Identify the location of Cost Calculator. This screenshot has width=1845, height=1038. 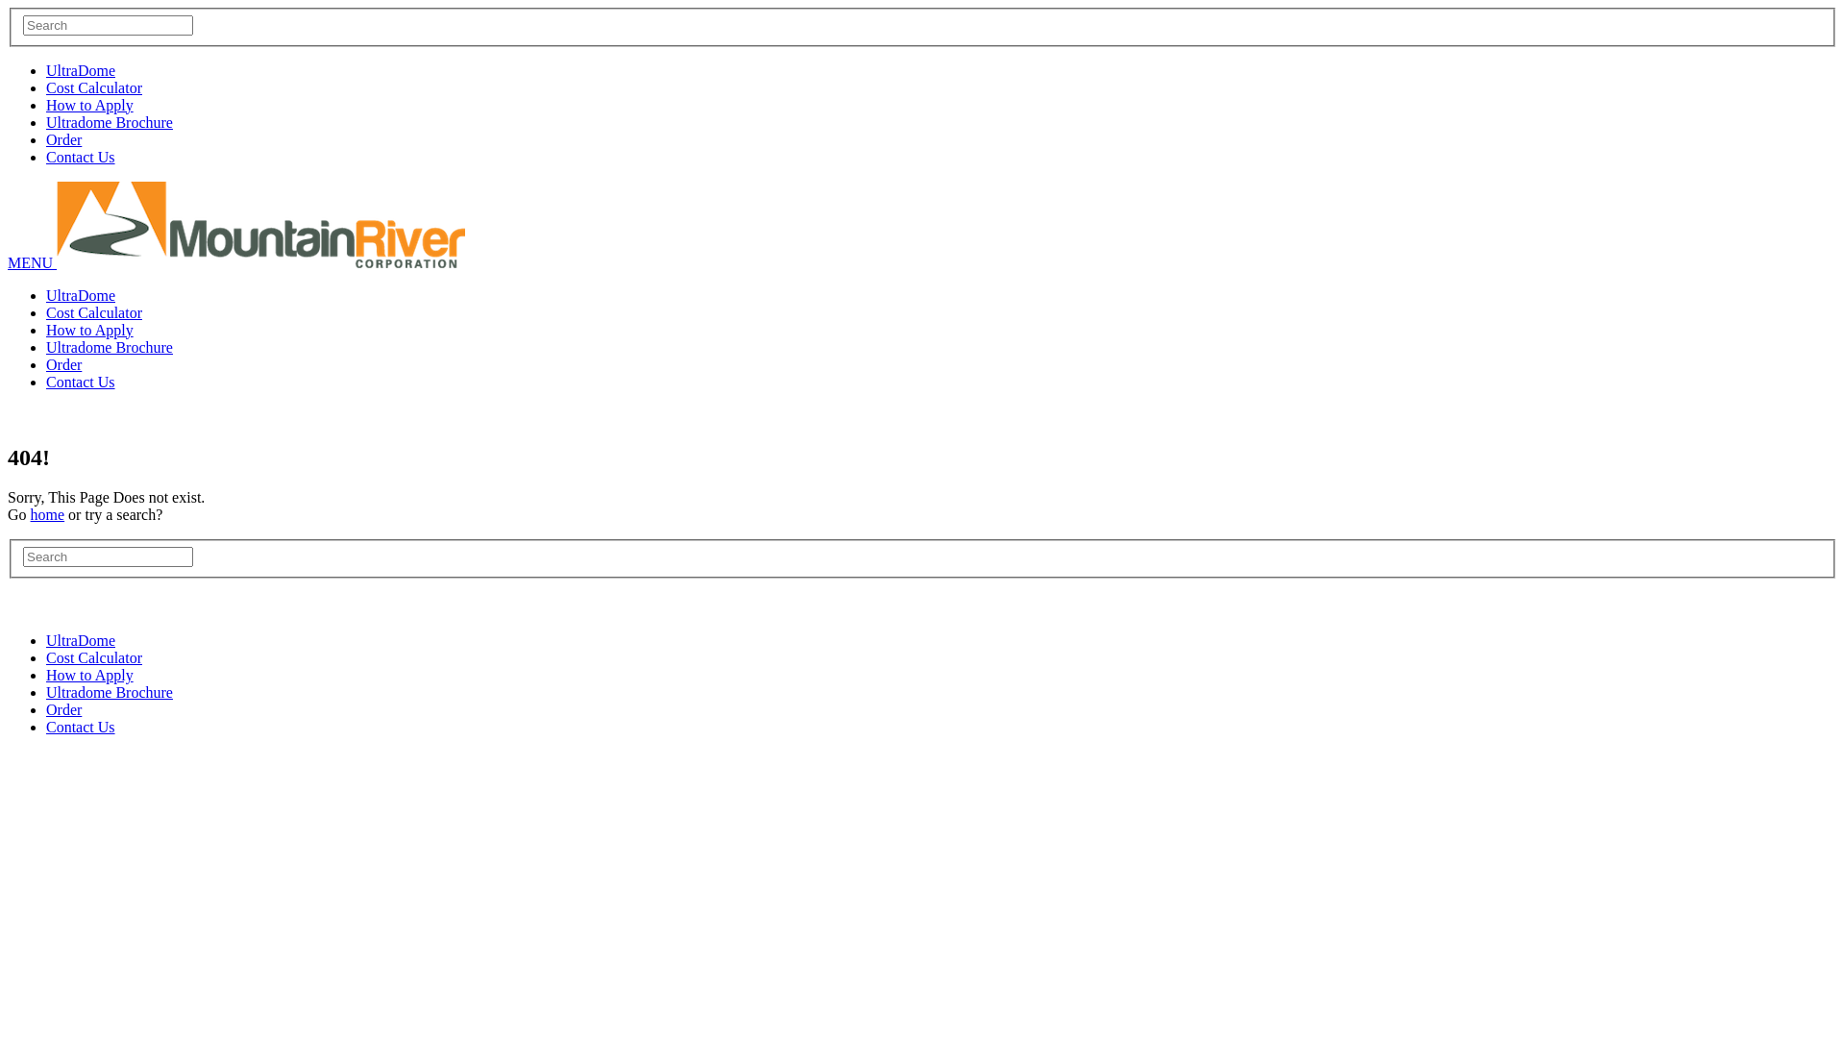
(94, 657).